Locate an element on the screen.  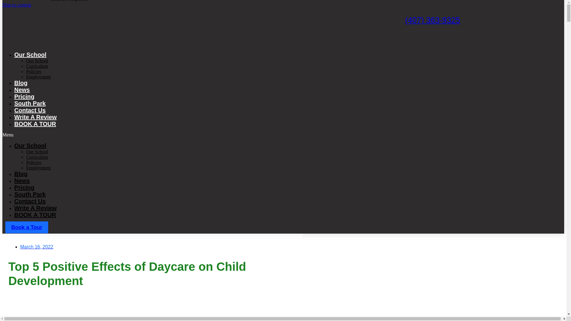
Employment is located at coordinates (38, 77).